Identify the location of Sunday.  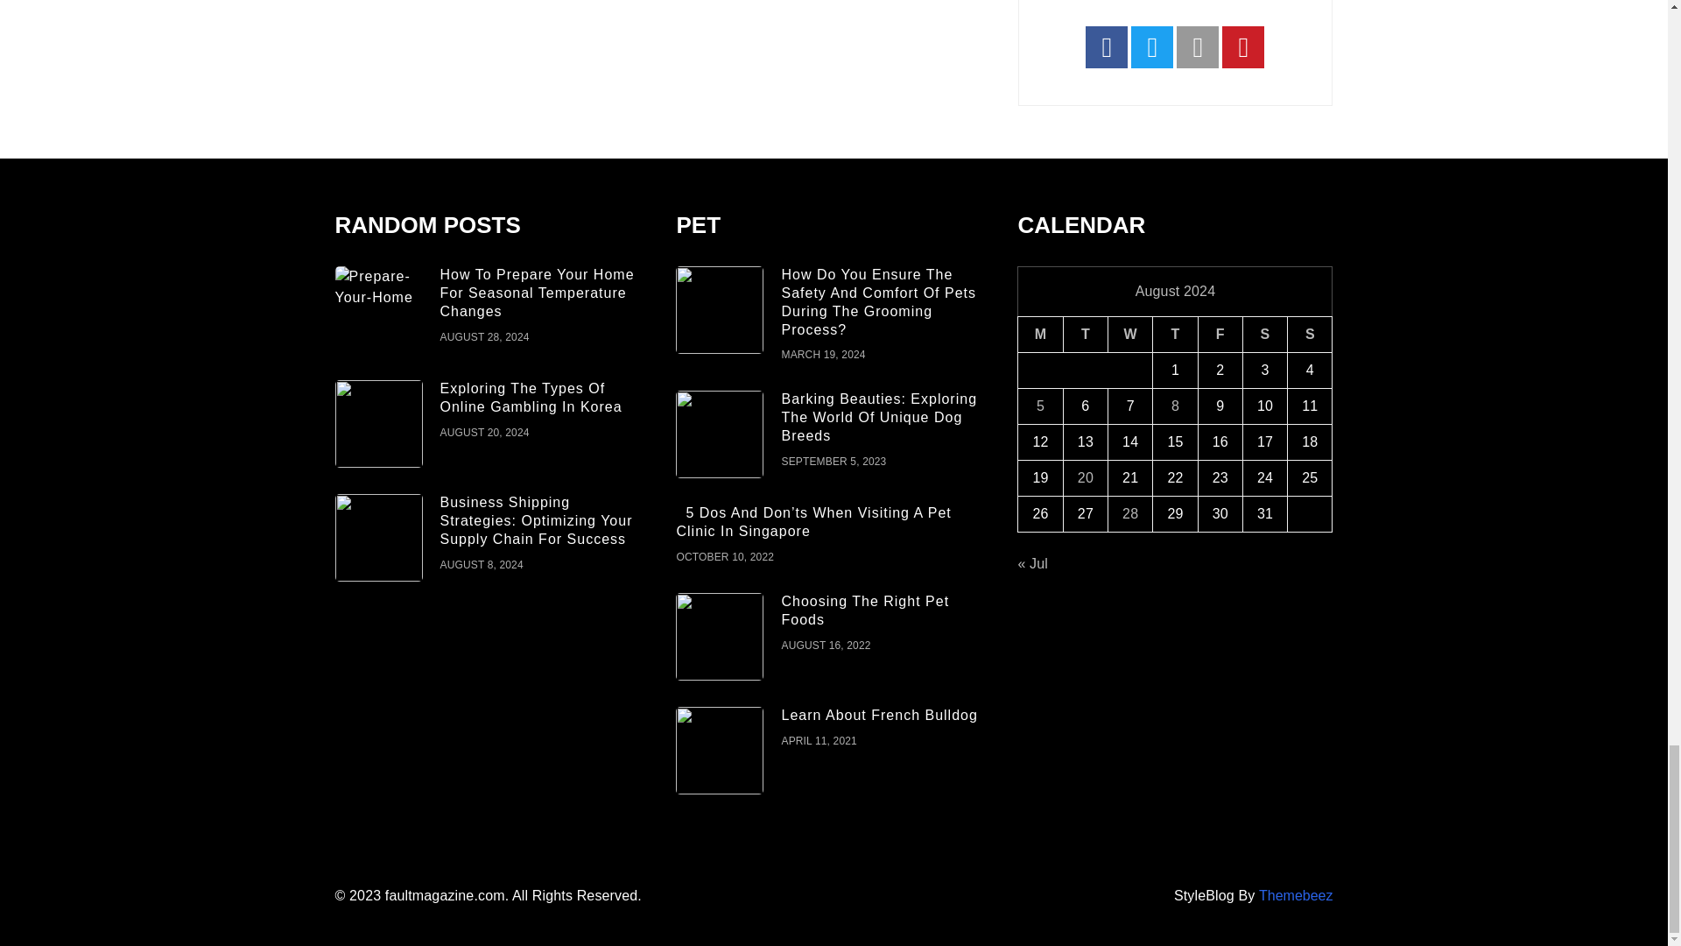
(1310, 335).